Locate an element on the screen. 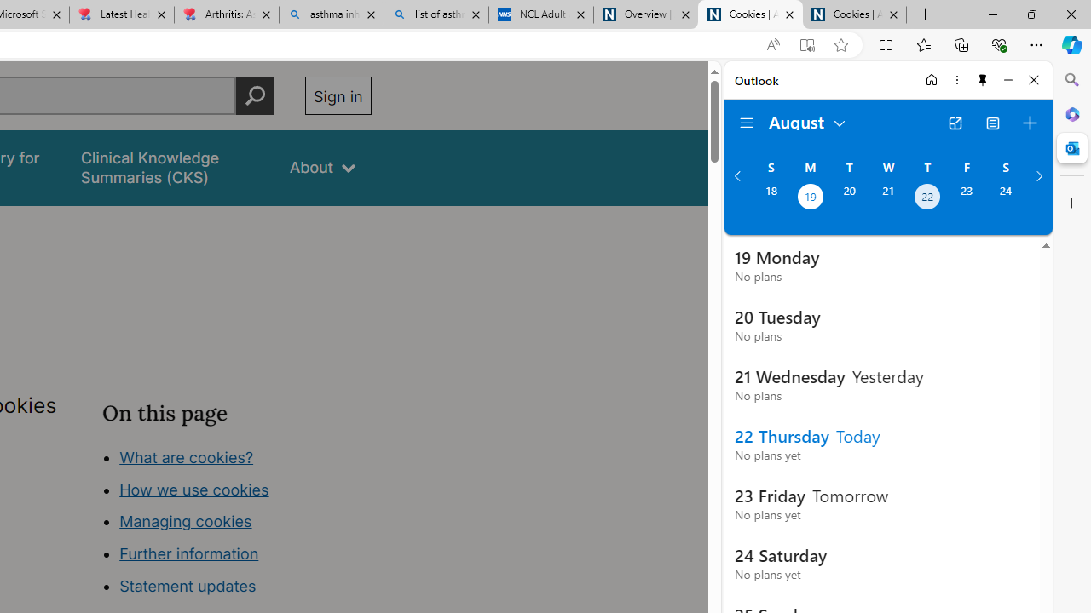 The width and height of the screenshot is (1091, 613). asthma inhaler - Search is located at coordinates (331, 15).